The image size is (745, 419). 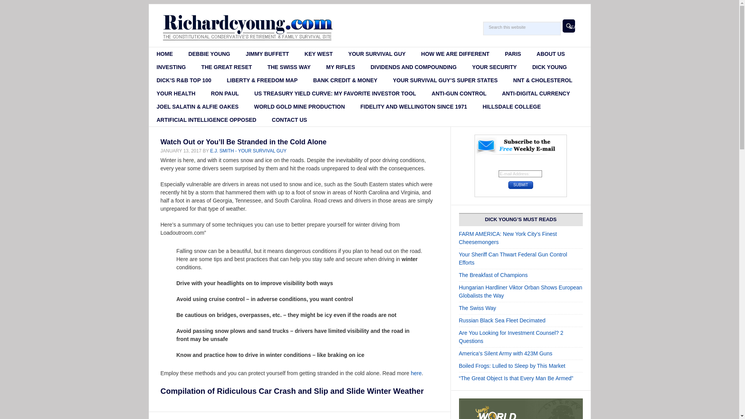 What do you see at coordinates (165, 54) in the screenshot?
I see `HOME` at bounding box center [165, 54].